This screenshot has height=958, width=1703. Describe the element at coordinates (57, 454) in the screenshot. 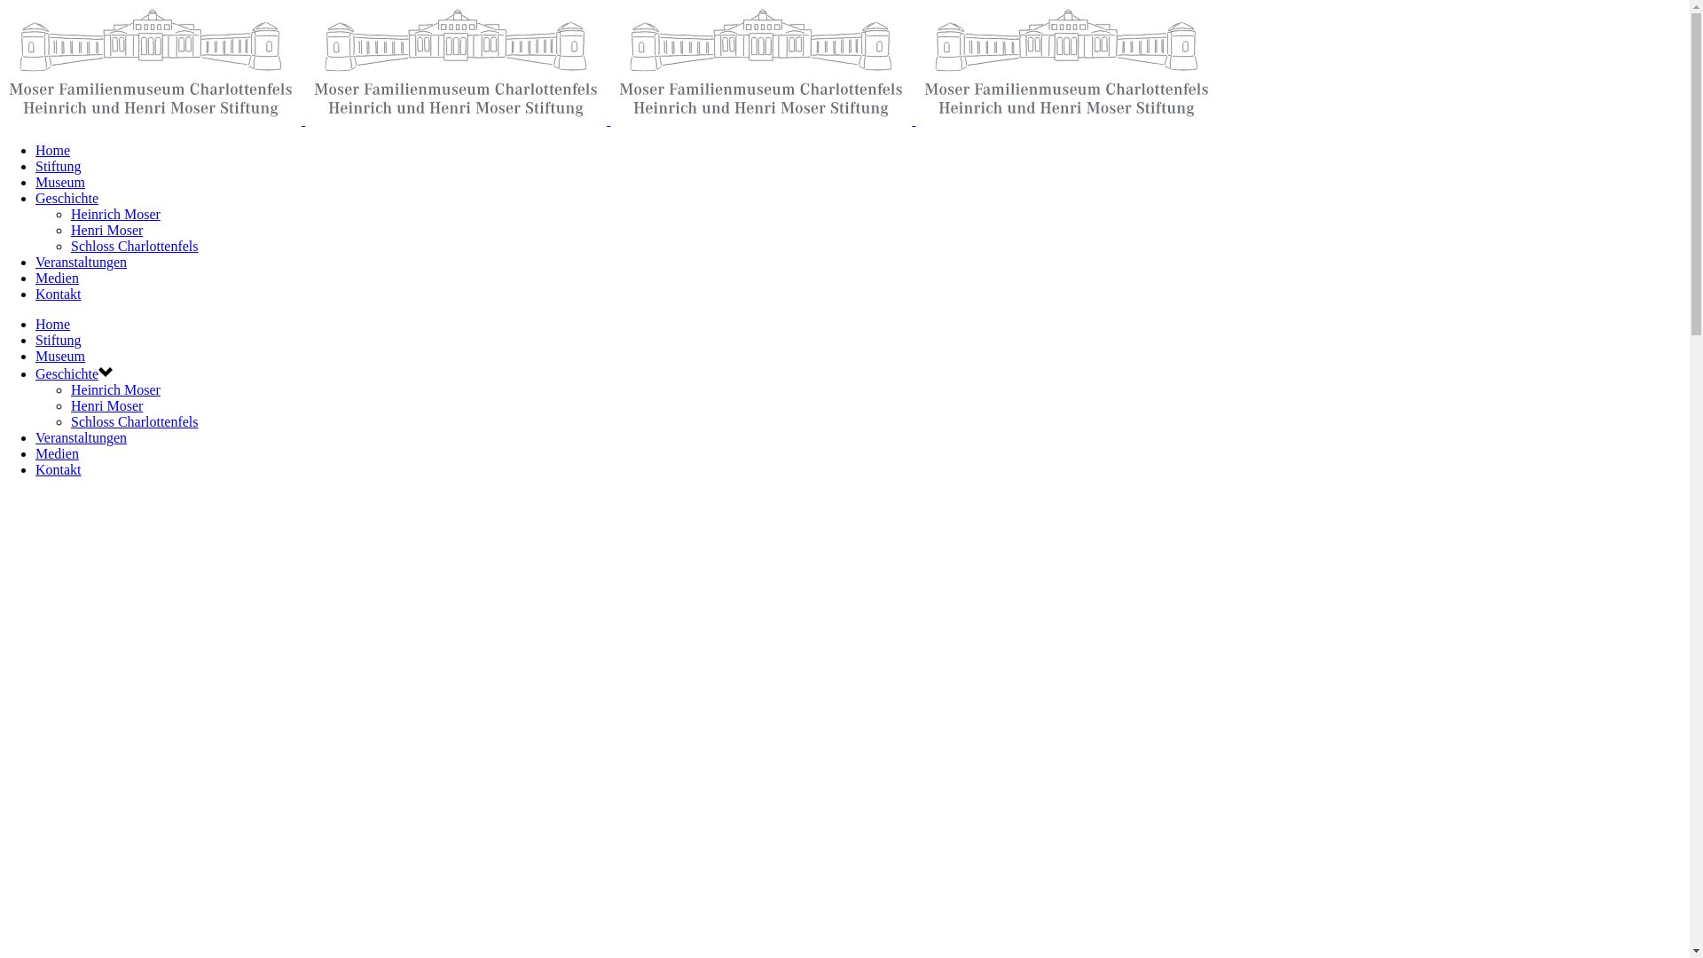

I see `Medien` at that location.